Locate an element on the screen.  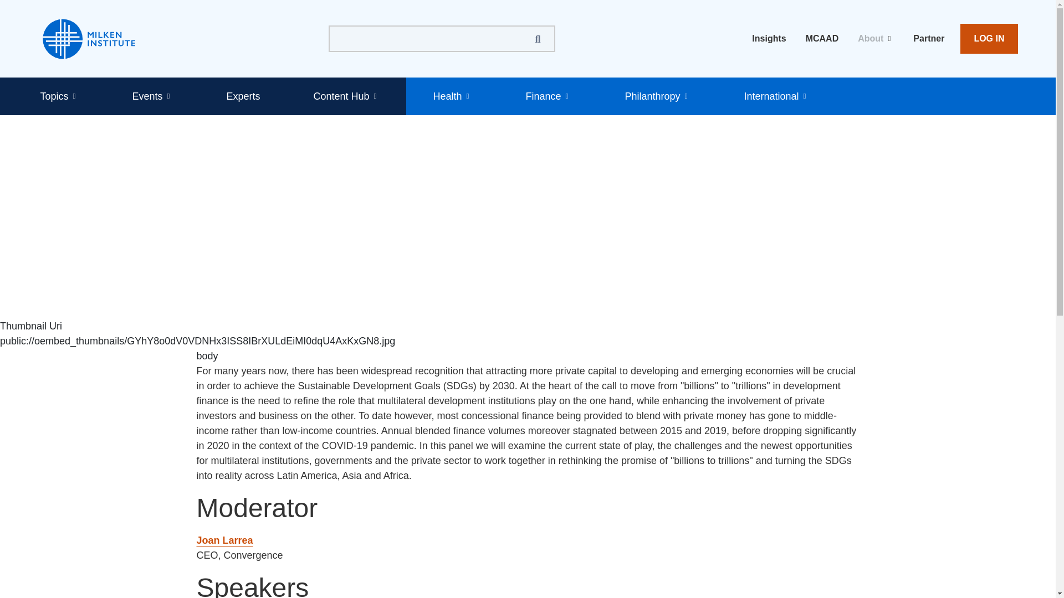
MCAAD is located at coordinates (822, 39).